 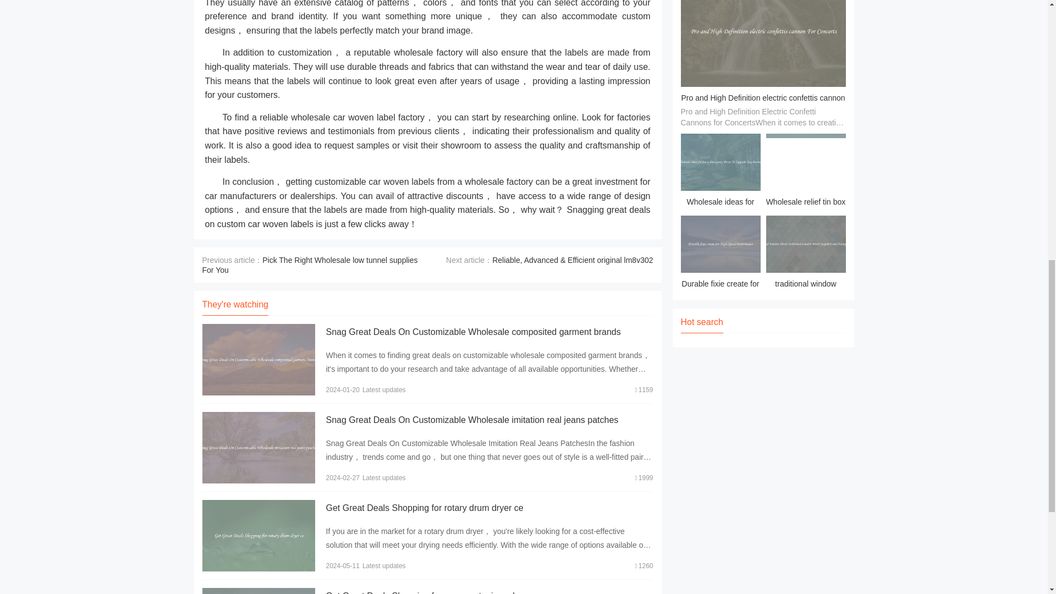 I want to click on Durable fixie create for High-Speed Performance, so click(x=721, y=254).